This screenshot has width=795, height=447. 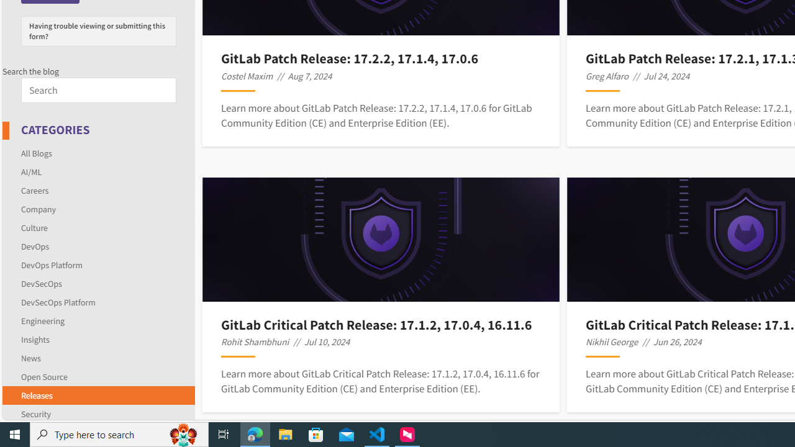 What do you see at coordinates (35, 339) in the screenshot?
I see `Insights` at bounding box center [35, 339].